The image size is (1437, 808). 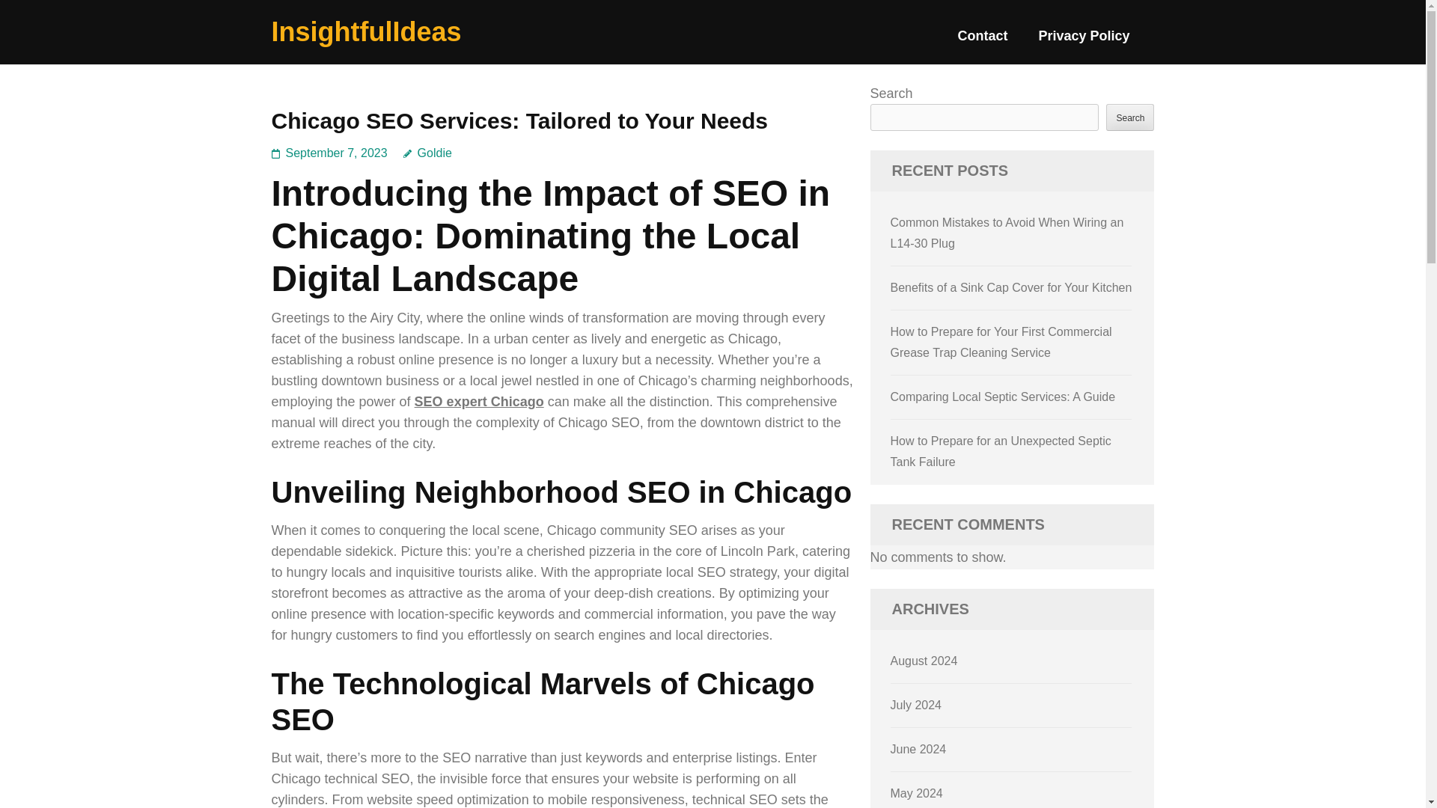 I want to click on Benefits of a Sink Cap Cover for Your Kitchen, so click(x=1011, y=287).